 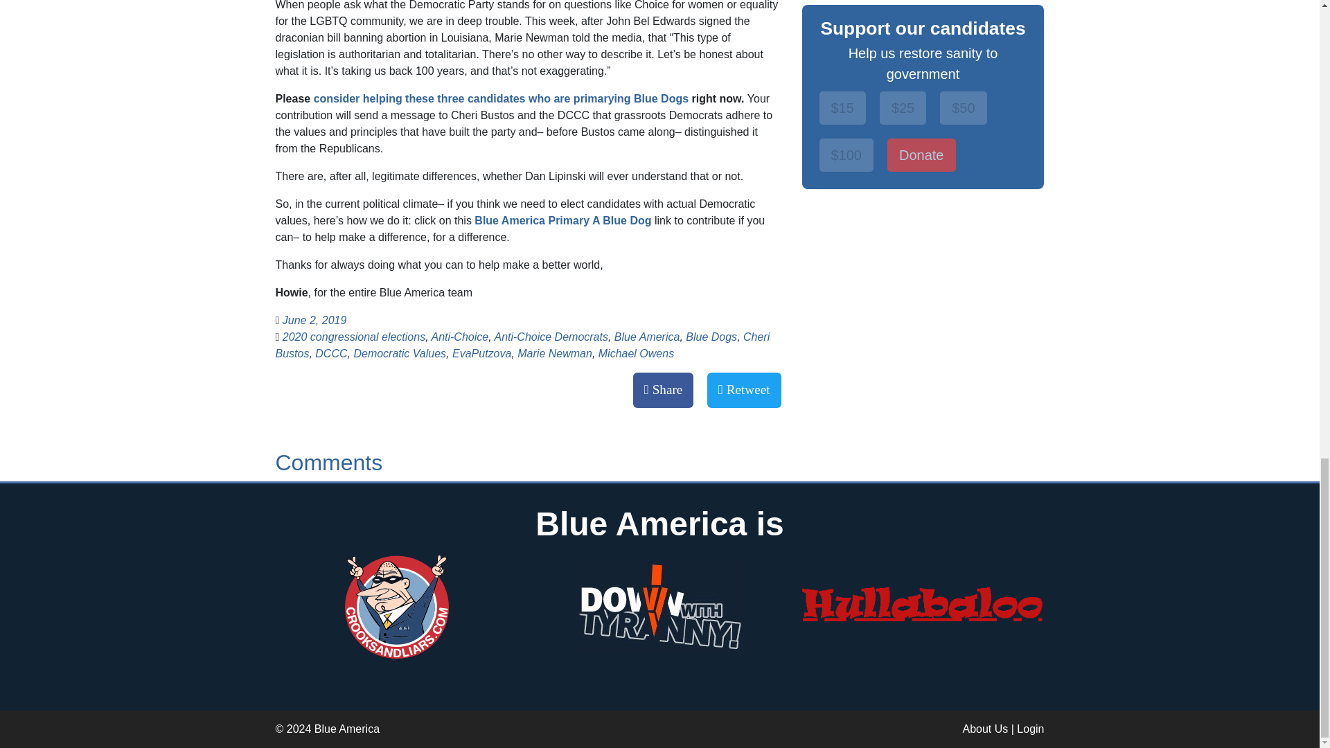 What do you see at coordinates (522, 345) in the screenshot?
I see `Cheri Bustos` at bounding box center [522, 345].